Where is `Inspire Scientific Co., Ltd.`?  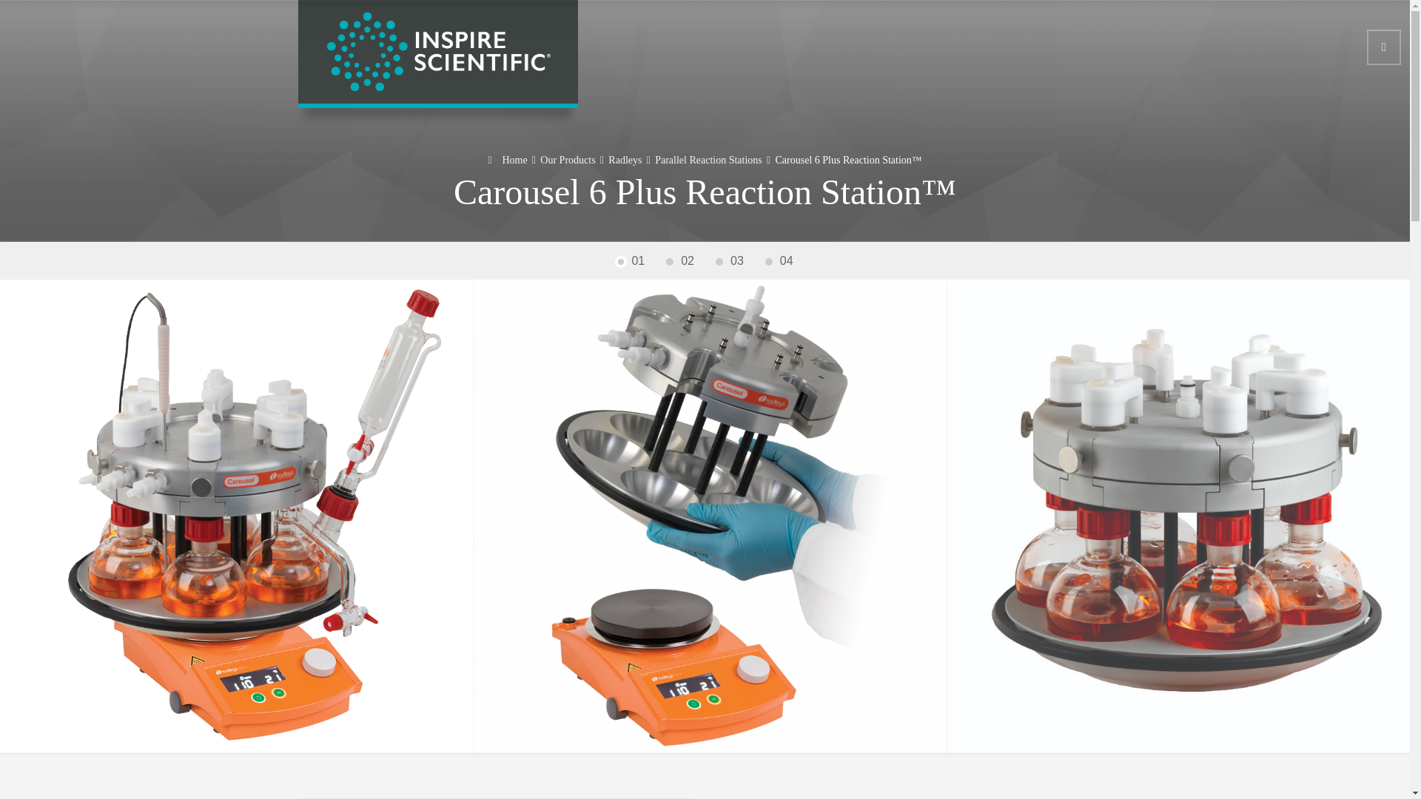
Inspire Scientific Co., Ltd. is located at coordinates (437, 52).